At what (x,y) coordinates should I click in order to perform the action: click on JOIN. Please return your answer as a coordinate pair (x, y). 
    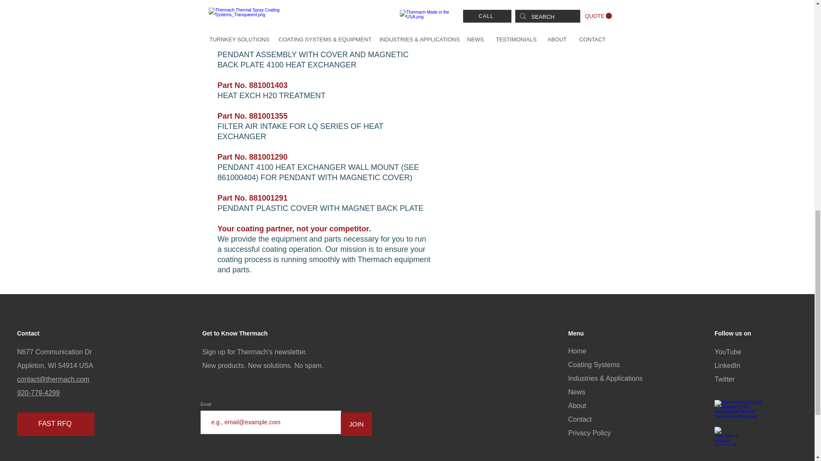
    Looking at the image, I should click on (356, 423).